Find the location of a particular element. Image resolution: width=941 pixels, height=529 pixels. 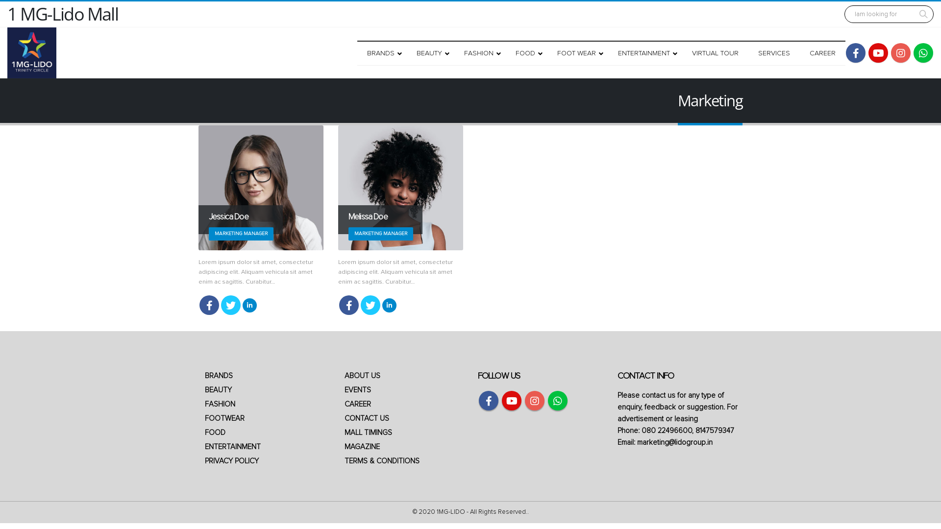

Instagram is located at coordinates (901, 53).